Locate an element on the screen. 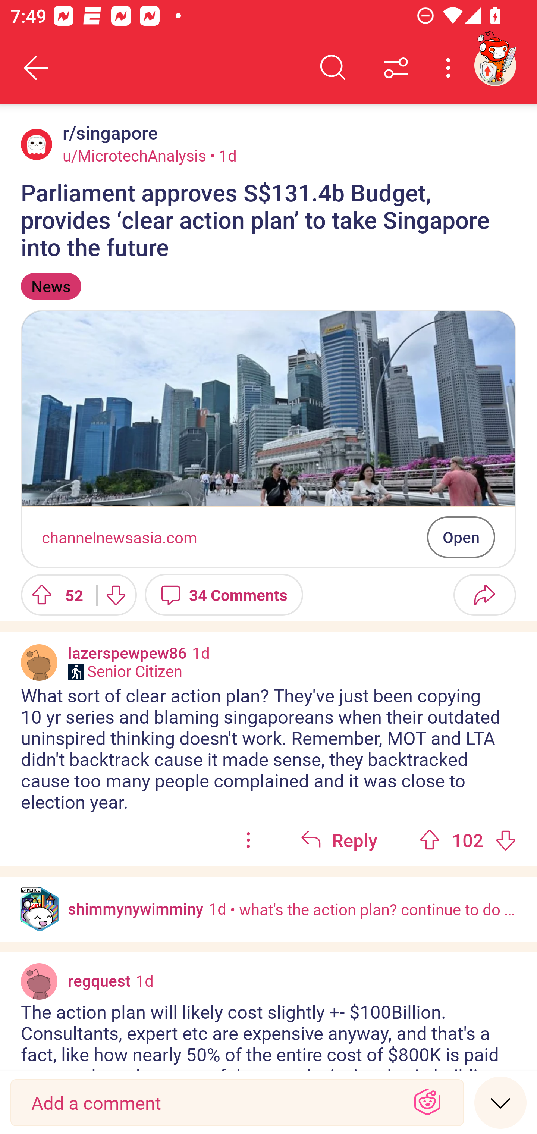 This screenshot has width=537, height=1134. options is located at coordinates (248, 840).